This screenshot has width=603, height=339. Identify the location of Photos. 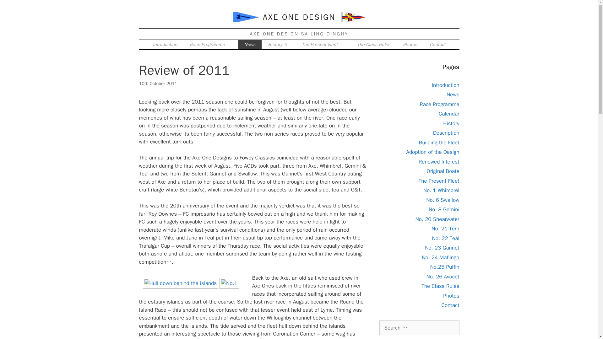
(410, 44).